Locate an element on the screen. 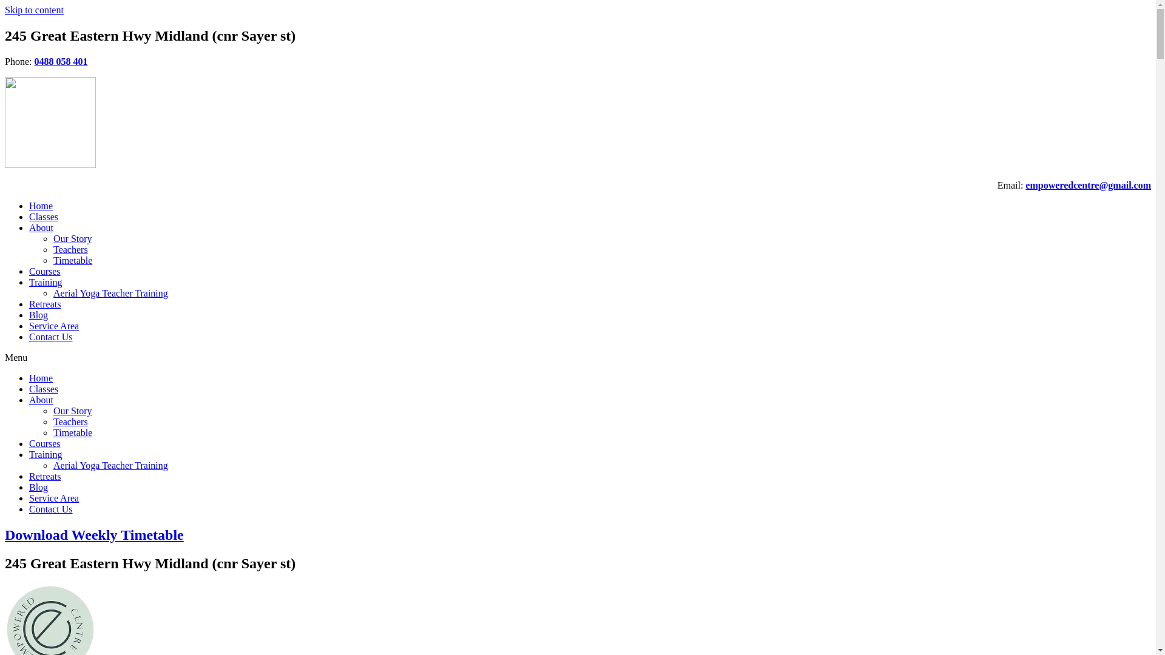 This screenshot has height=655, width=1165. Contact Us is located at coordinates (51, 509).